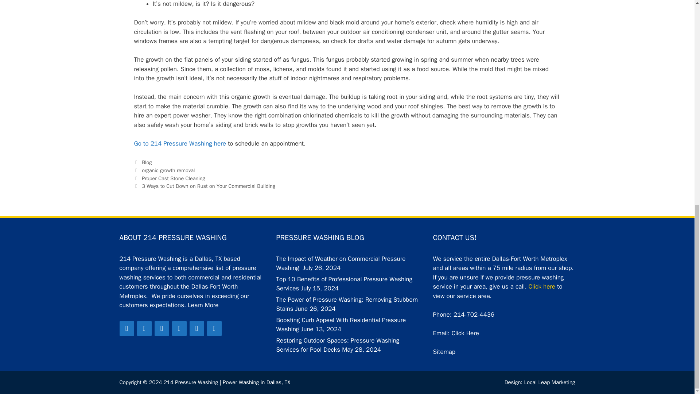 The image size is (700, 394). Describe the element at coordinates (209, 186) in the screenshot. I see `3 Ways to Cut Down on Rust on Your Commercial Building` at that location.